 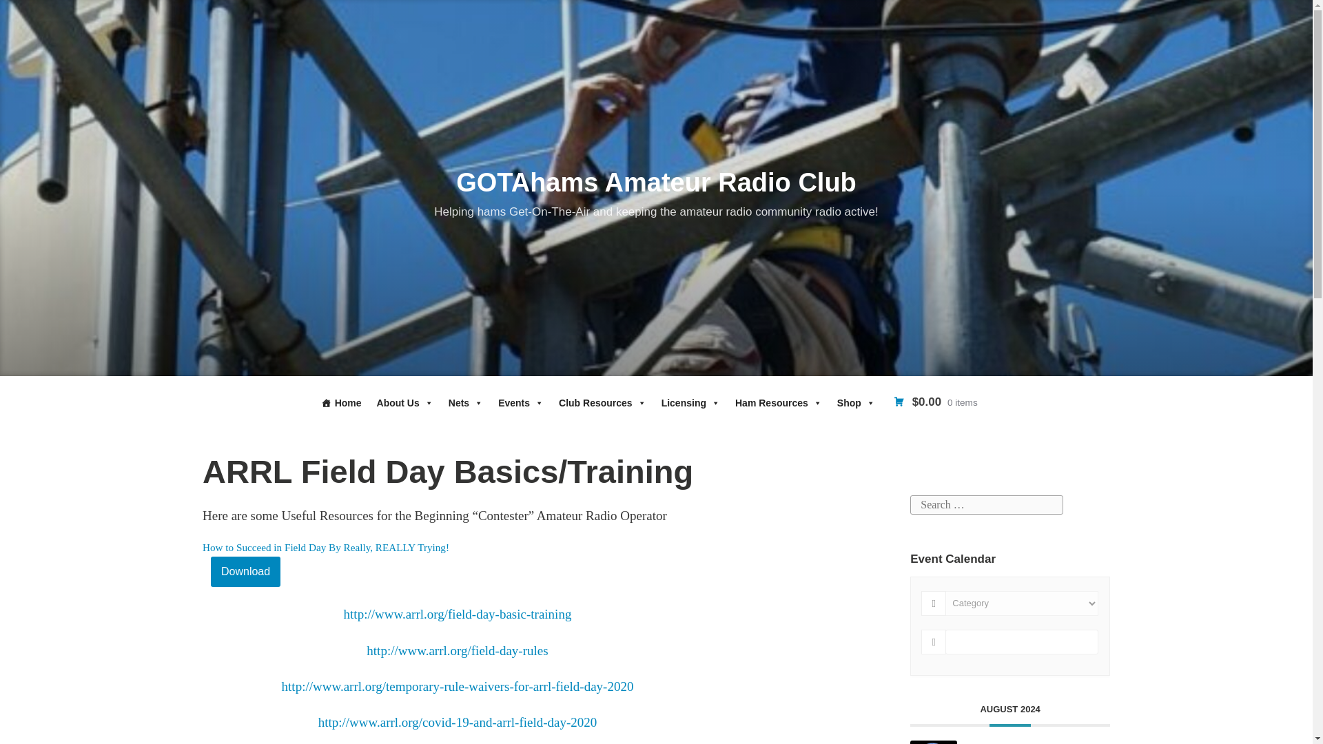 I want to click on Club Resources, so click(x=602, y=402).